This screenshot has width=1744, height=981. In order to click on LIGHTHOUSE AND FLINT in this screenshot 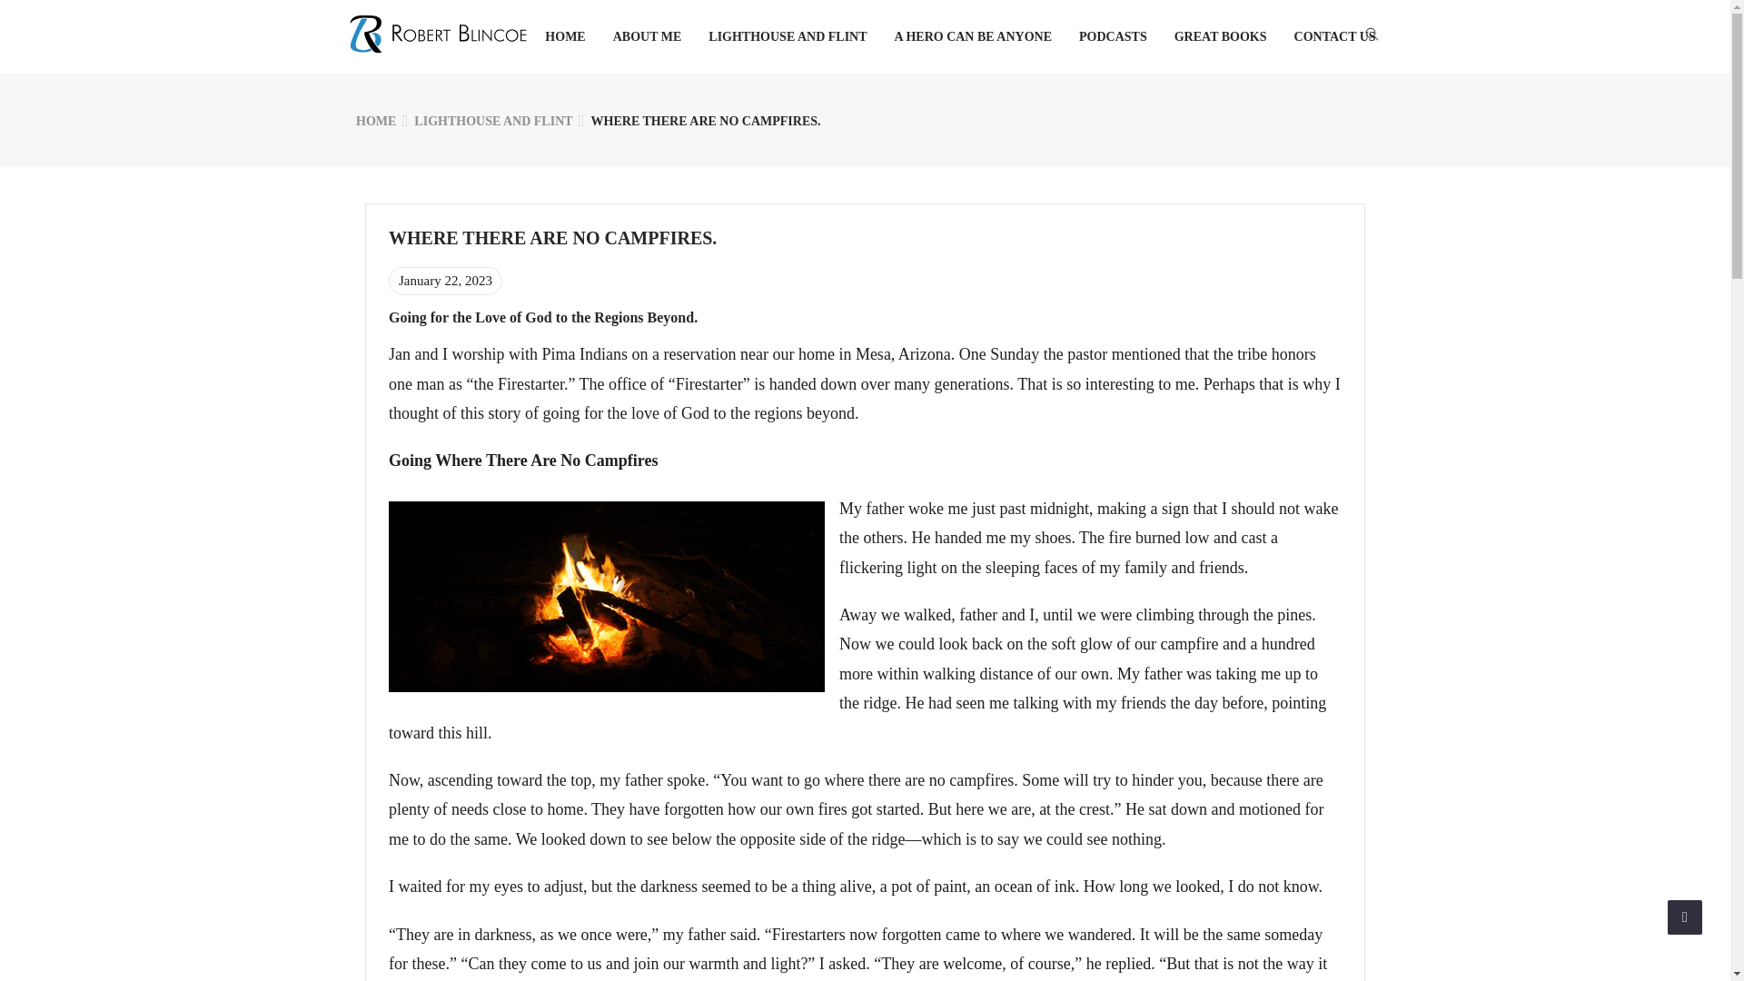, I will do `click(492, 122)`.